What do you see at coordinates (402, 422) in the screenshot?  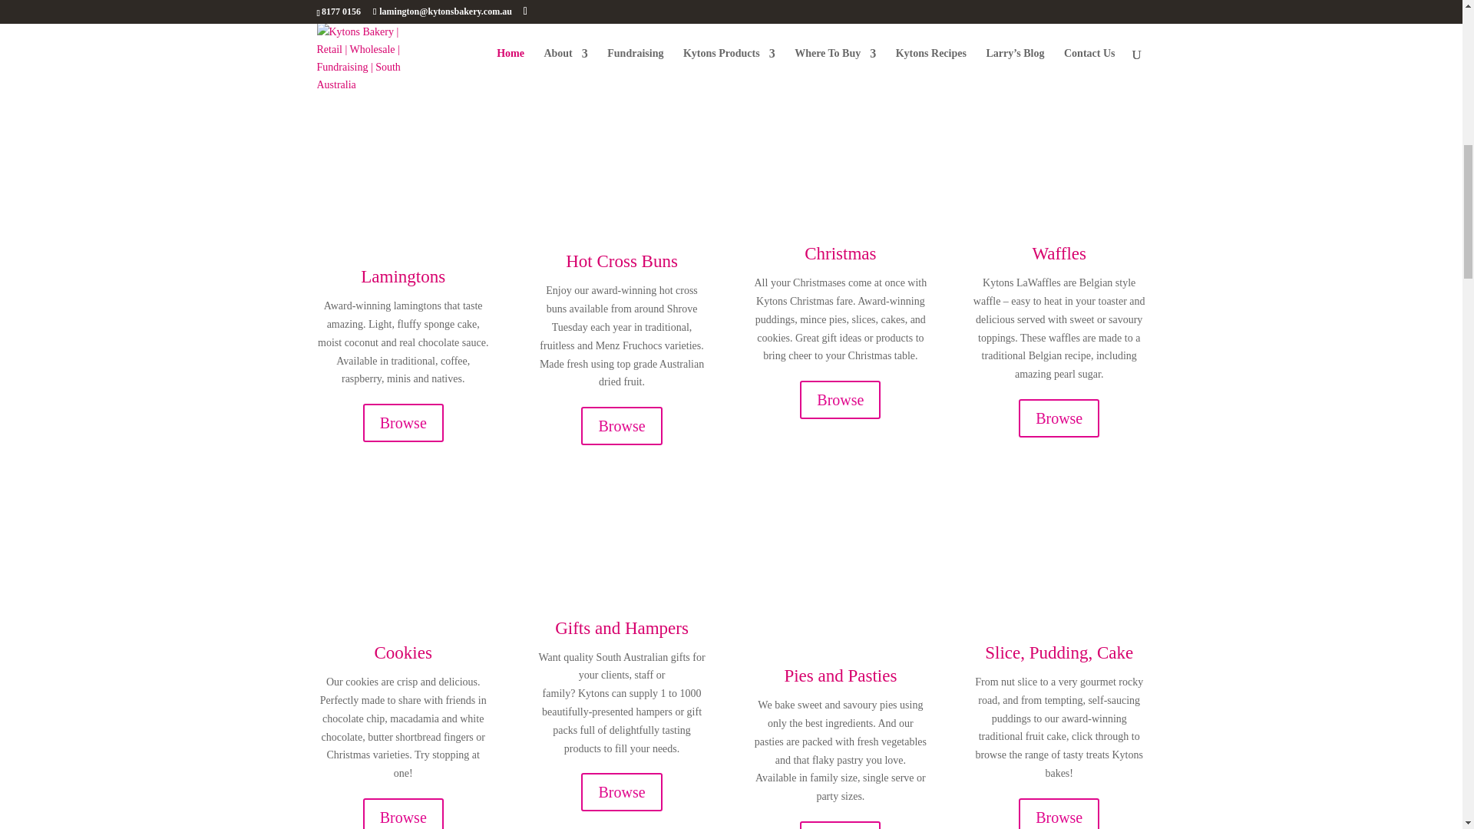 I see `Browse` at bounding box center [402, 422].